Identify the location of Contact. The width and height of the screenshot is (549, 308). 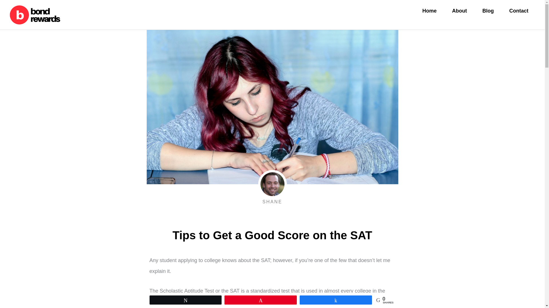
(519, 11).